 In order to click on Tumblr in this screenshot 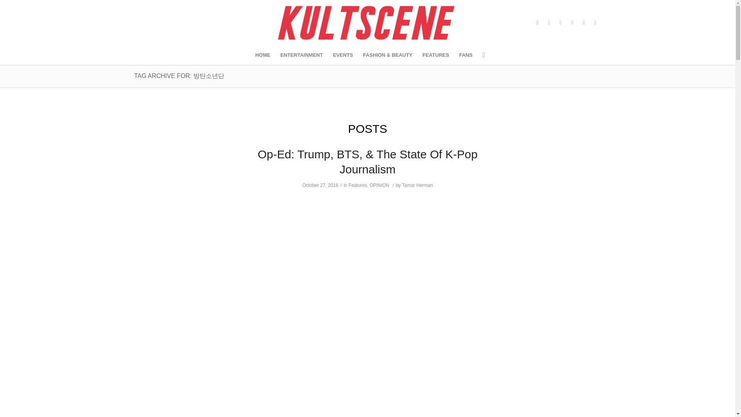, I will do `click(561, 23)`.